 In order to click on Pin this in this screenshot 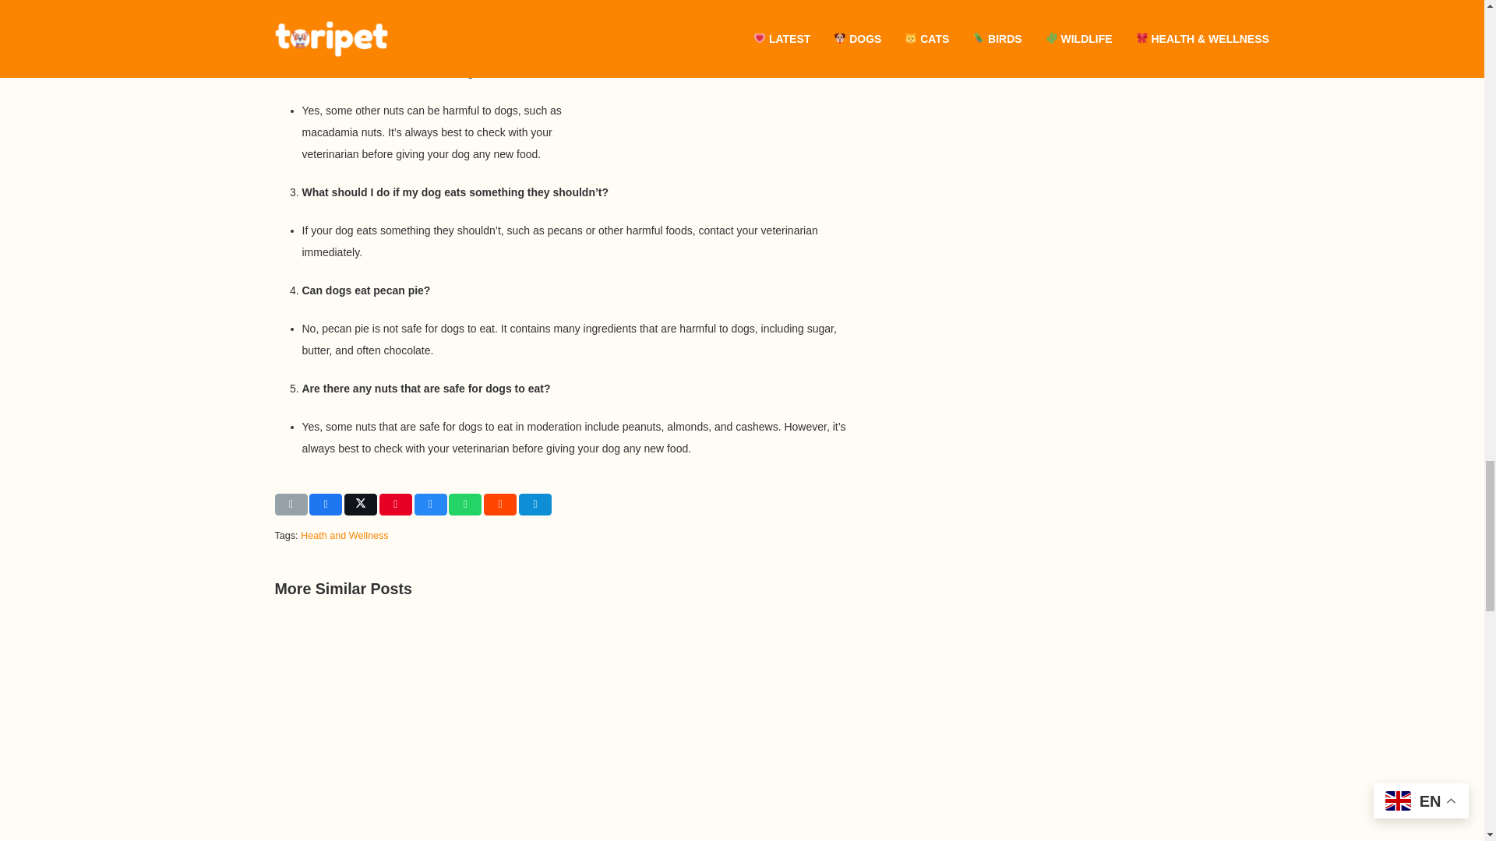, I will do `click(396, 505)`.